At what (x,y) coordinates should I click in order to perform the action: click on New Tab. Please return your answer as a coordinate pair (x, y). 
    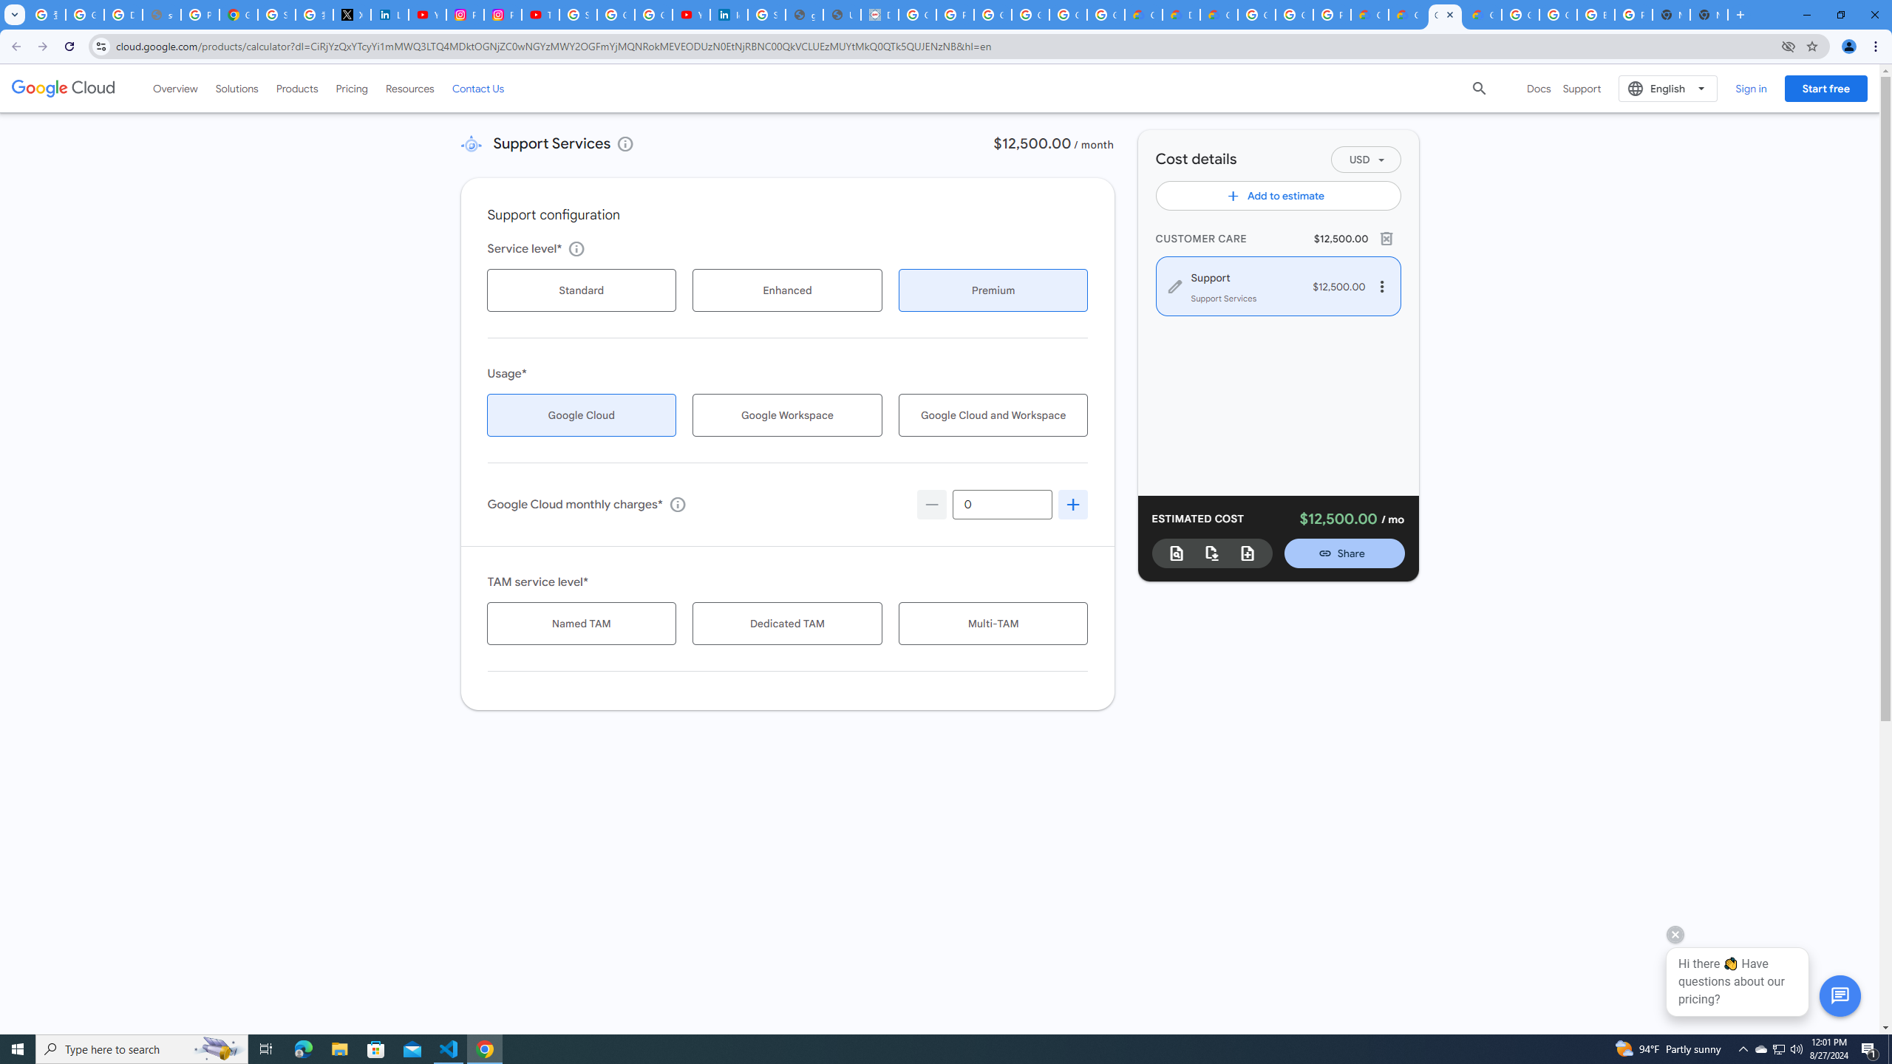
    Looking at the image, I should click on (1709, 15).